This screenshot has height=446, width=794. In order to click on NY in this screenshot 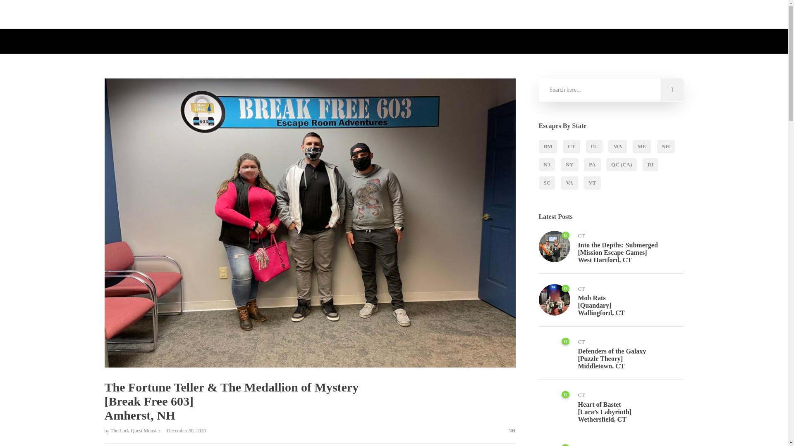, I will do `click(569, 164)`.